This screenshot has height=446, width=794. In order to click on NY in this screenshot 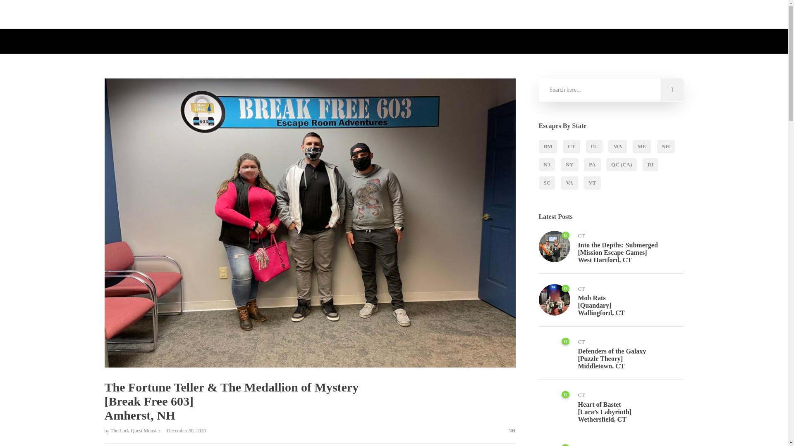, I will do `click(569, 164)`.